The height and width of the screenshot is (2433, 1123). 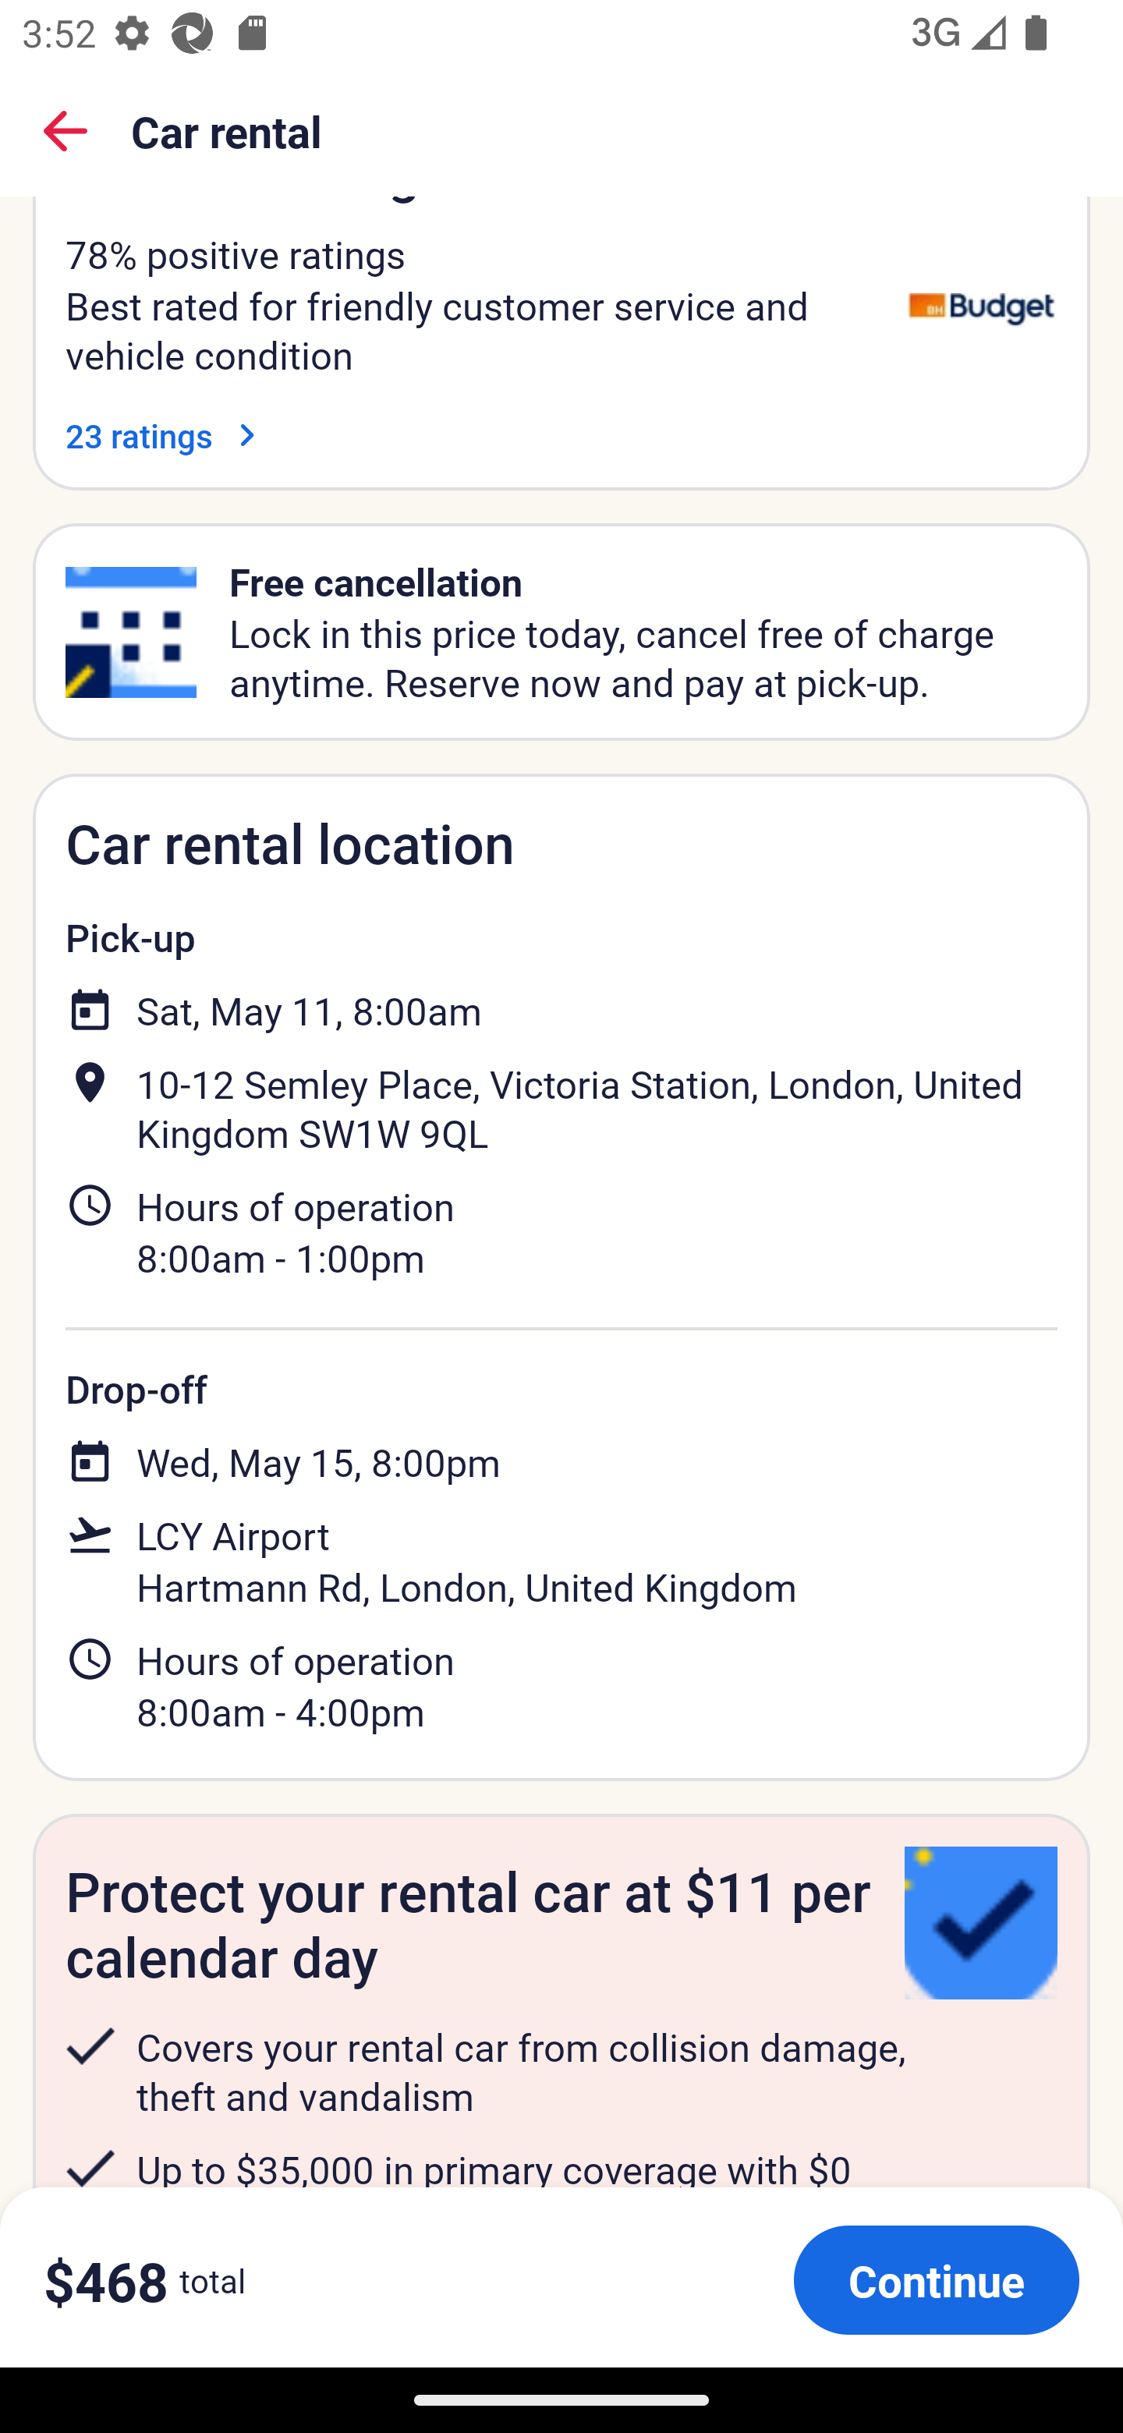 What do you see at coordinates (167, 435) in the screenshot?
I see `23 ratings 23 ratings Link` at bounding box center [167, 435].